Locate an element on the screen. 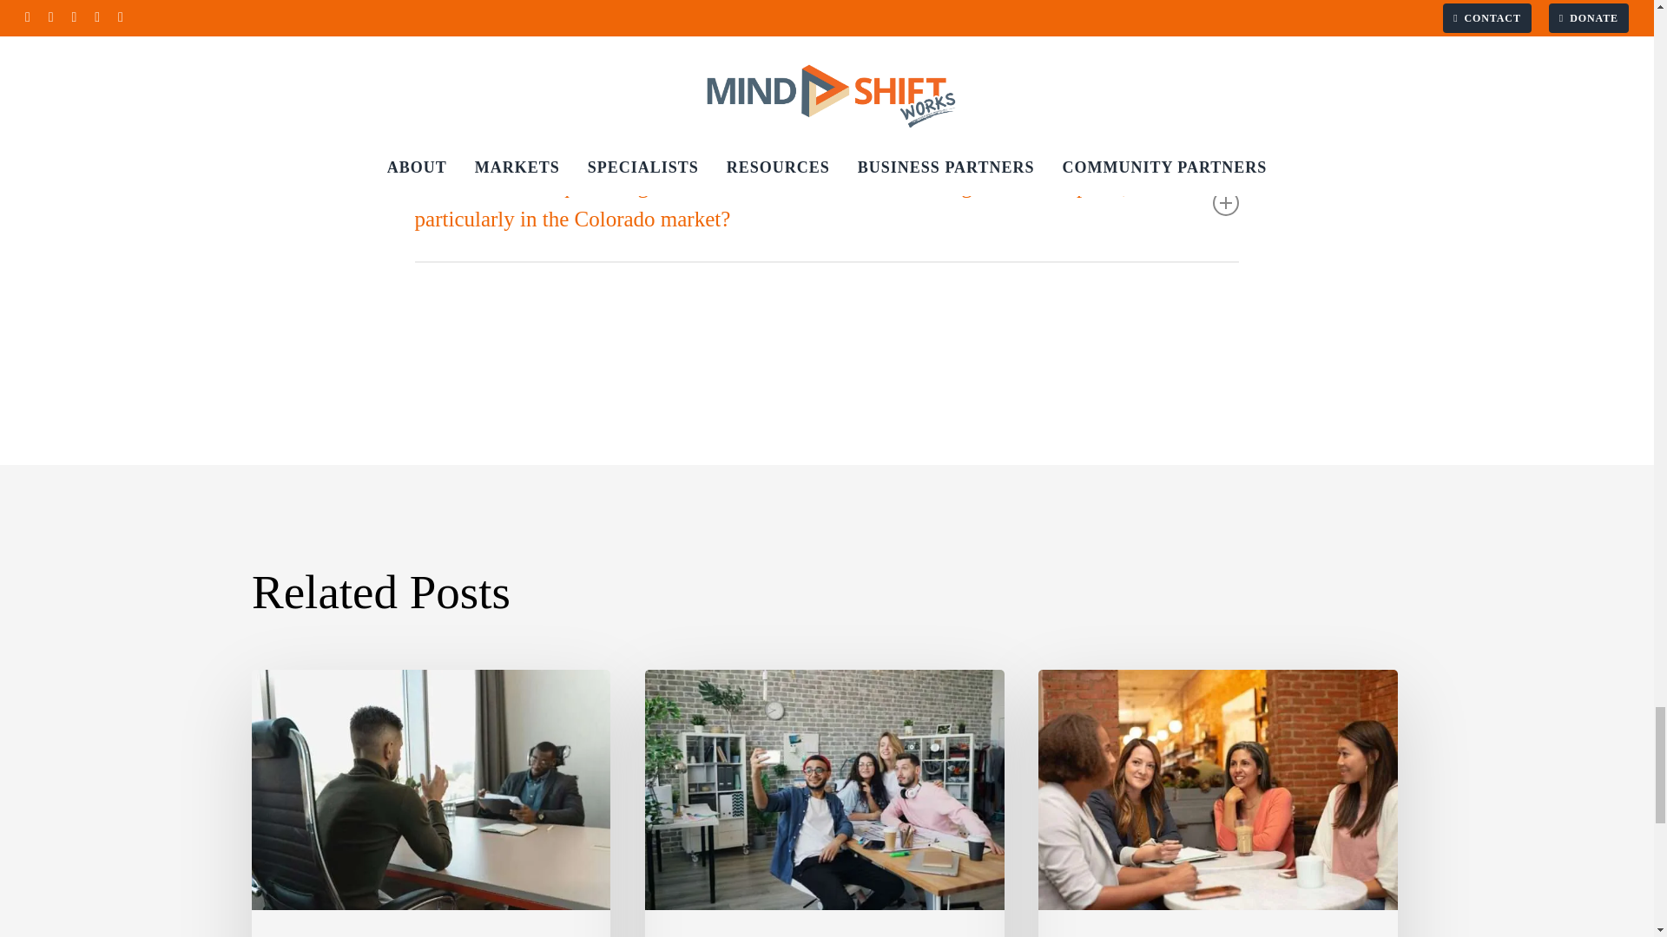 This screenshot has height=937, width=1667. How to Interview Autistic Candidates- A Guide is located at coordinates (431, 803).